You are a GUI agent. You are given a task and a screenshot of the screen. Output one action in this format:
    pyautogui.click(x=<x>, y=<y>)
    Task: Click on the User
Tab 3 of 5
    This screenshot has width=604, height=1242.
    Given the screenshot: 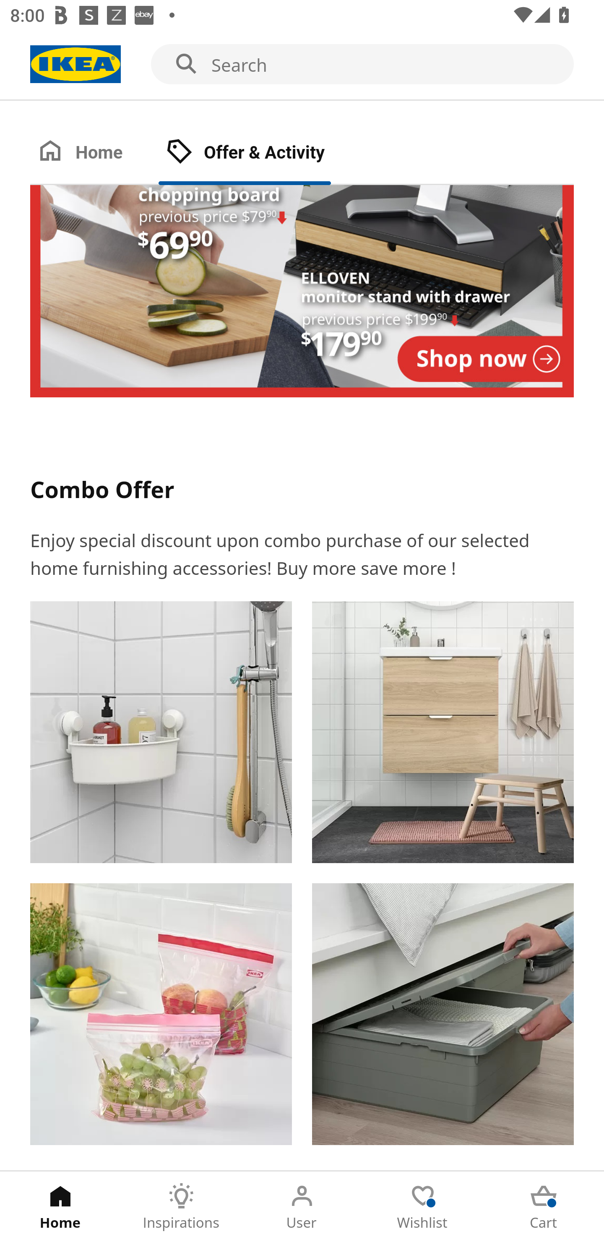 What is the action you would take?
    pyautogui.click(x=302, y=1207)
    